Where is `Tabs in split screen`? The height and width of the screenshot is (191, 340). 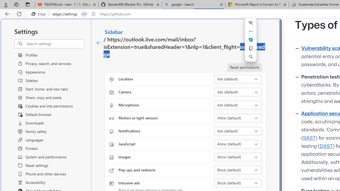
Tabs in split screen is located at coordinates (84, 14).